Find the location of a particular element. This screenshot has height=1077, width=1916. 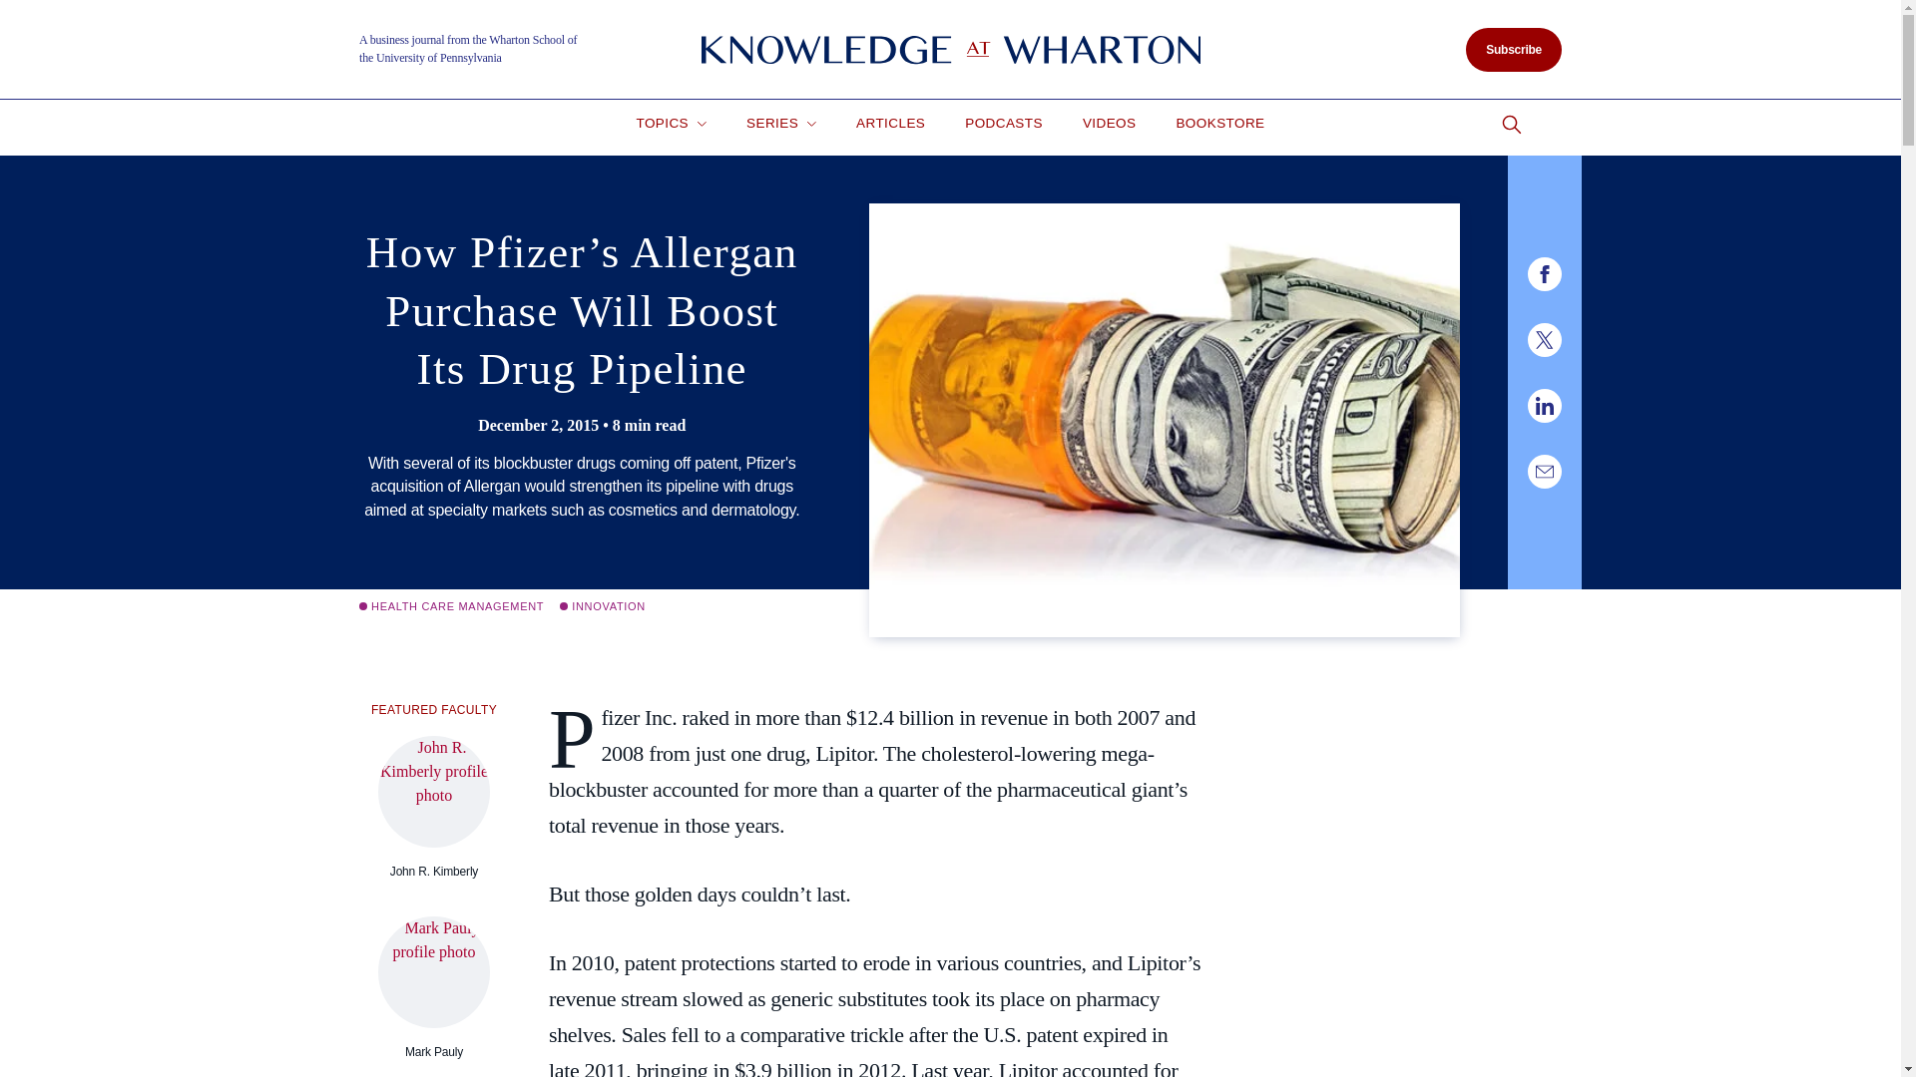

Share this page by email is located at coordinates (1544, 471).